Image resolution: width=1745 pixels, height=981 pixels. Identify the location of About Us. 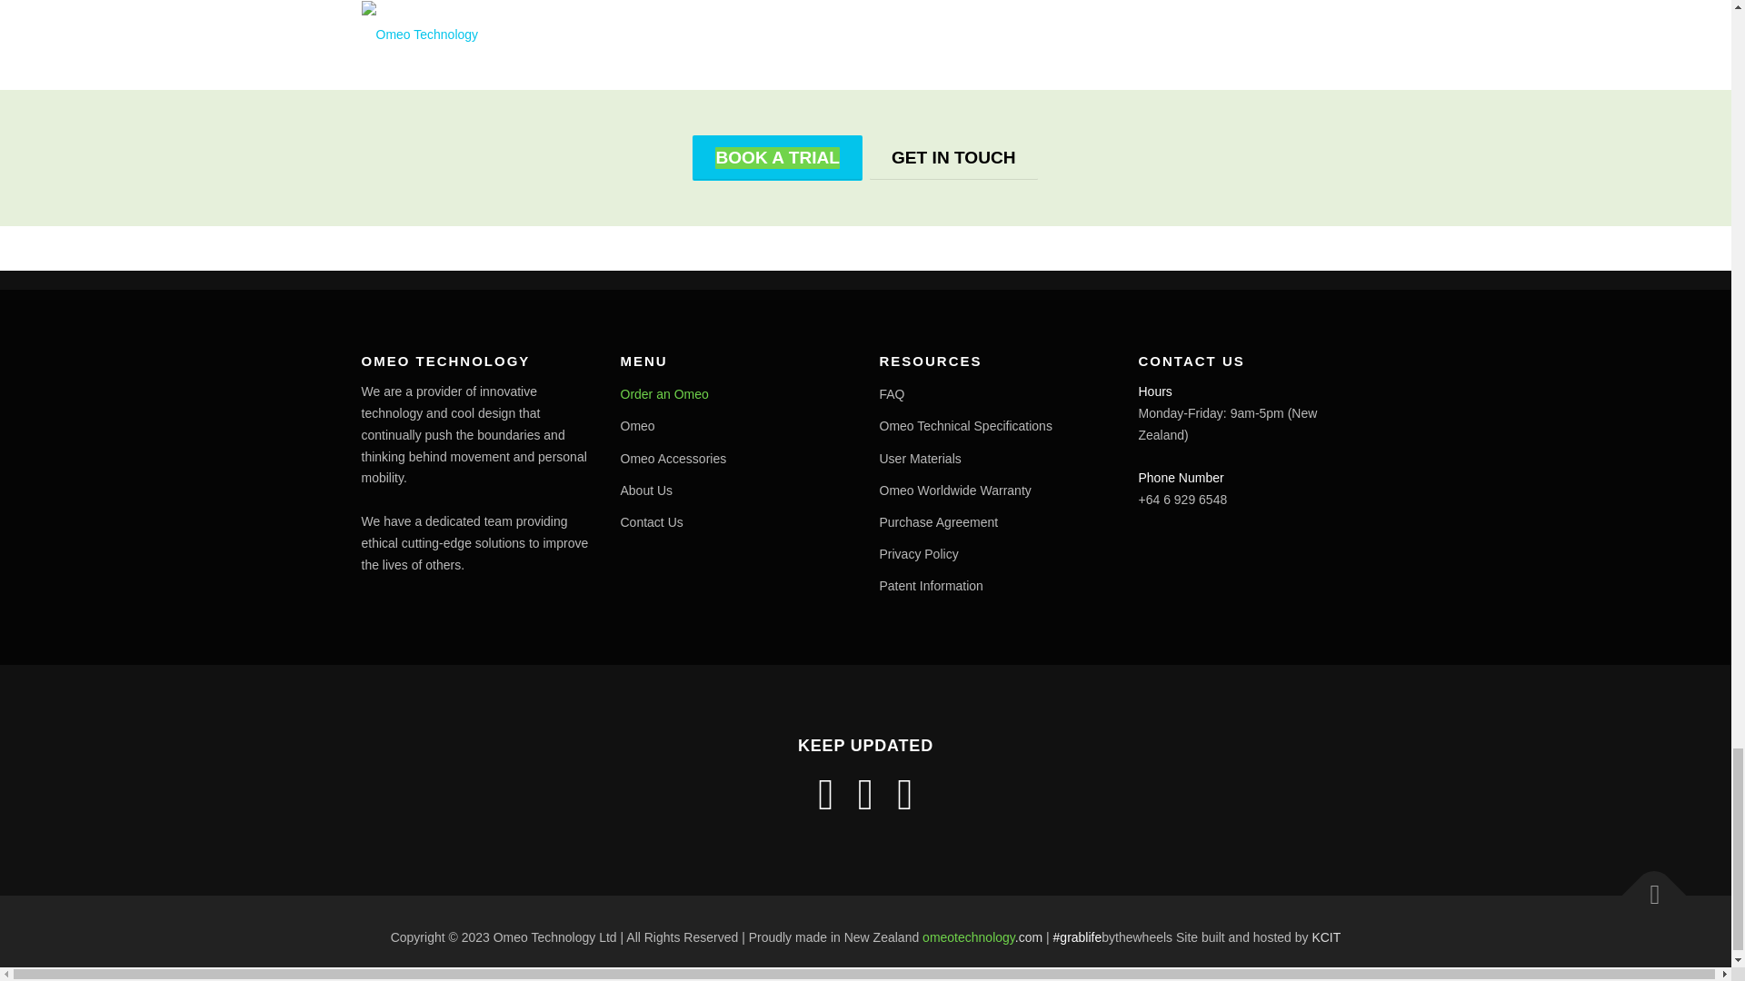
(645, 490).